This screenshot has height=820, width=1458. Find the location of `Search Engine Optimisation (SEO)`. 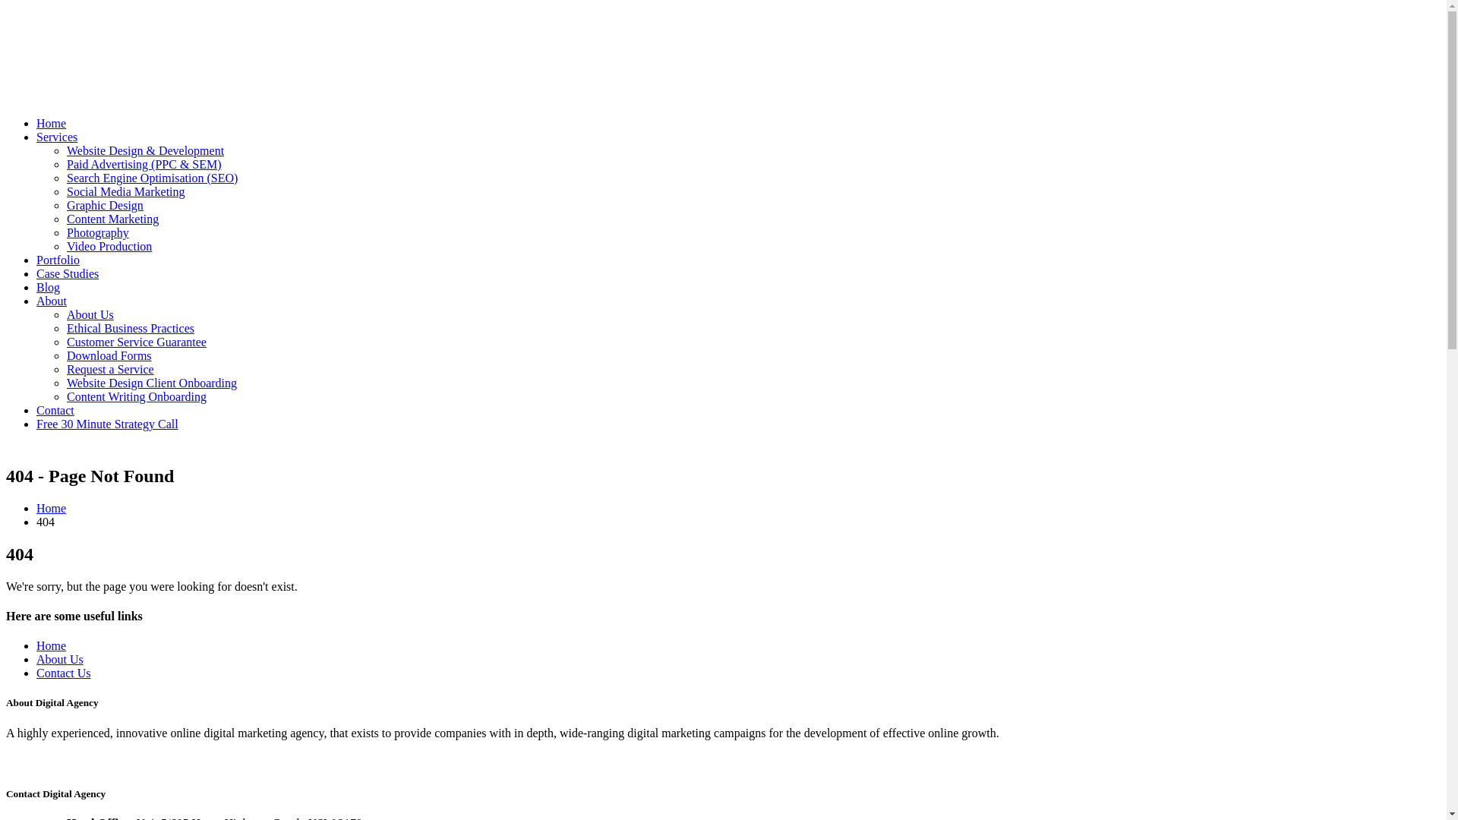

Search Engine Optimisation (SEO) is located at coordinates (152, 178).